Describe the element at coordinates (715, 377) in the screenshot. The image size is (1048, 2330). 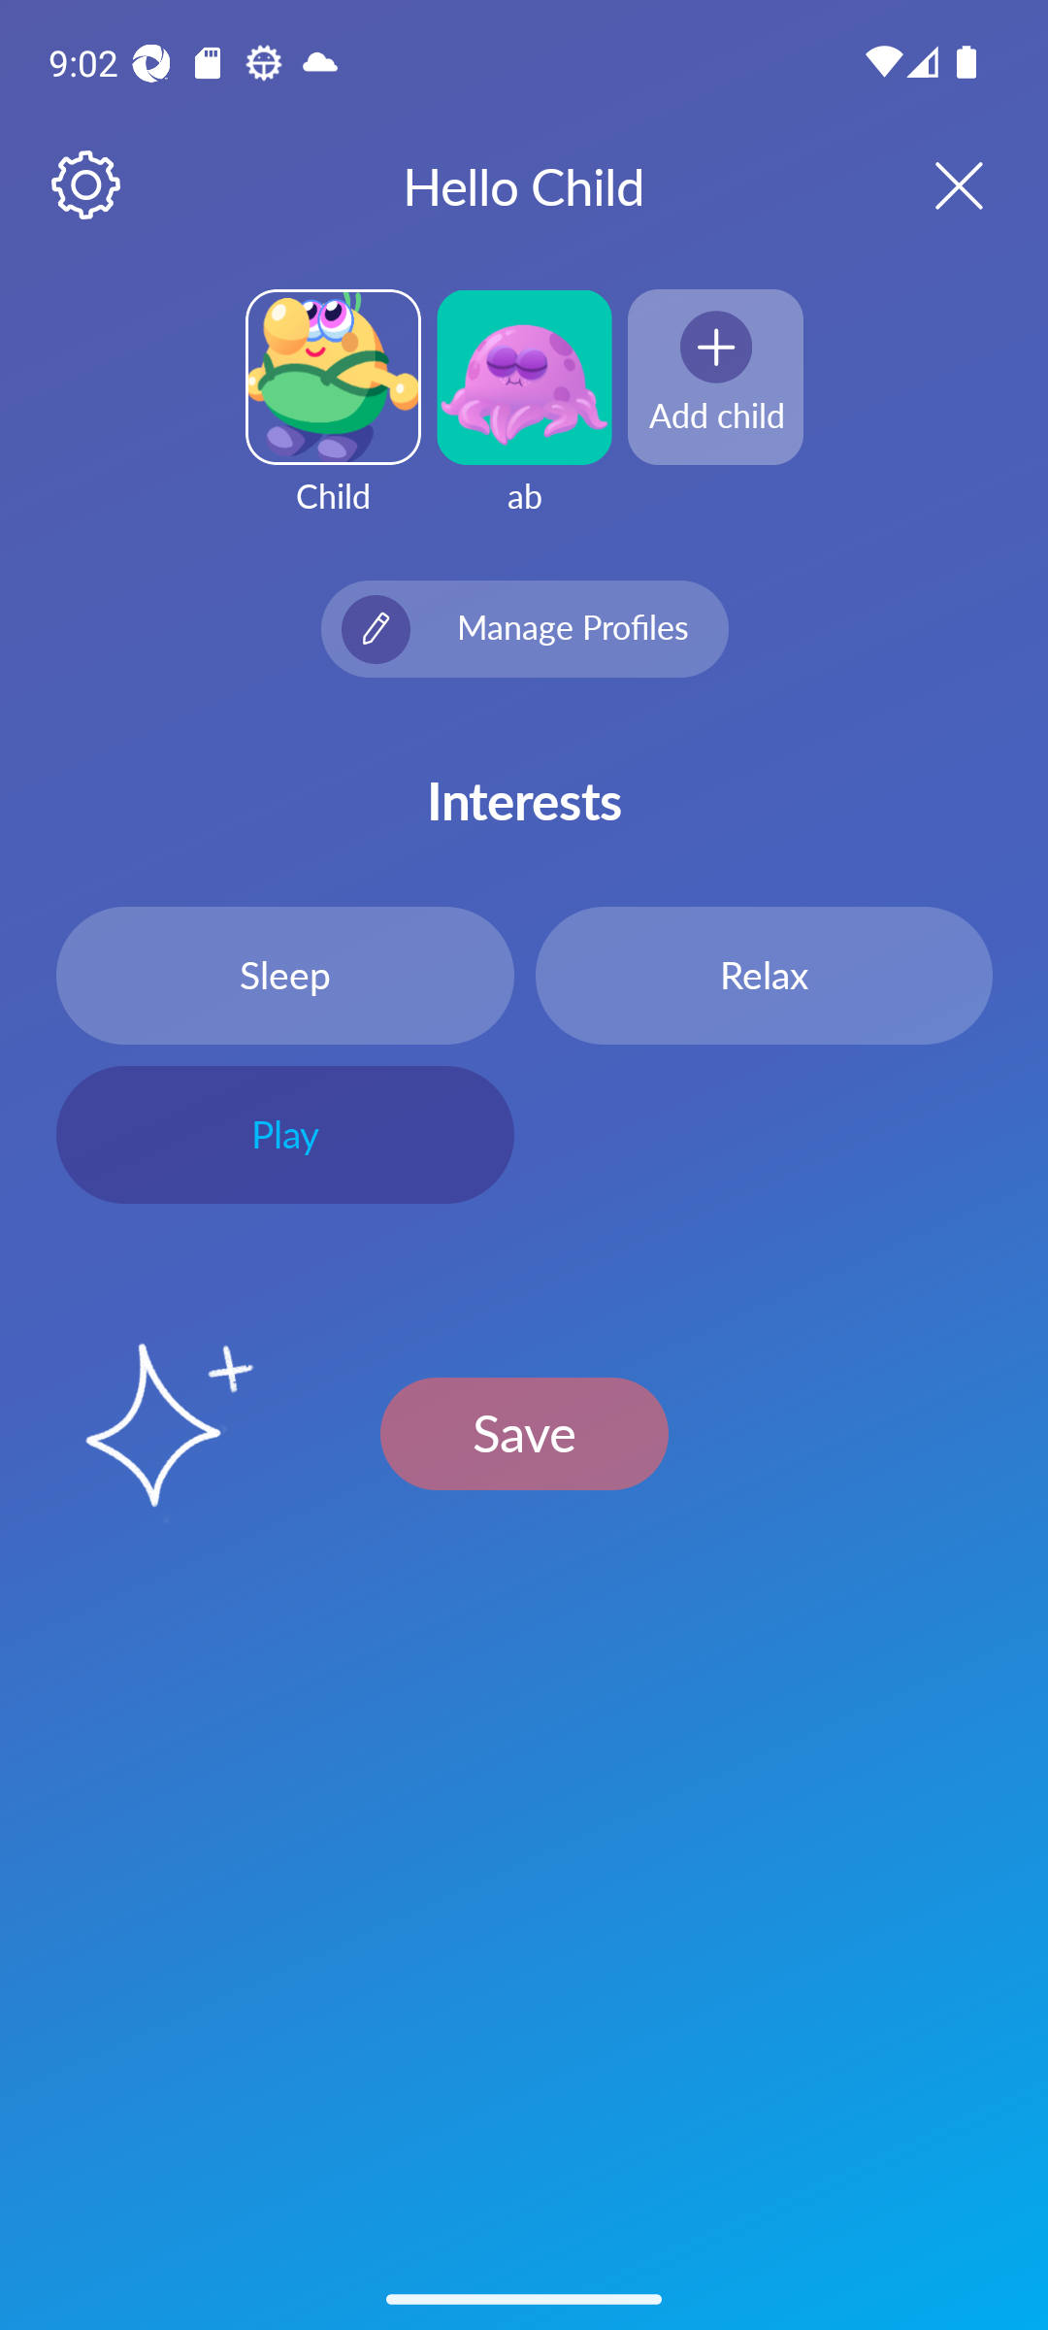
I see `Add child` at that location.